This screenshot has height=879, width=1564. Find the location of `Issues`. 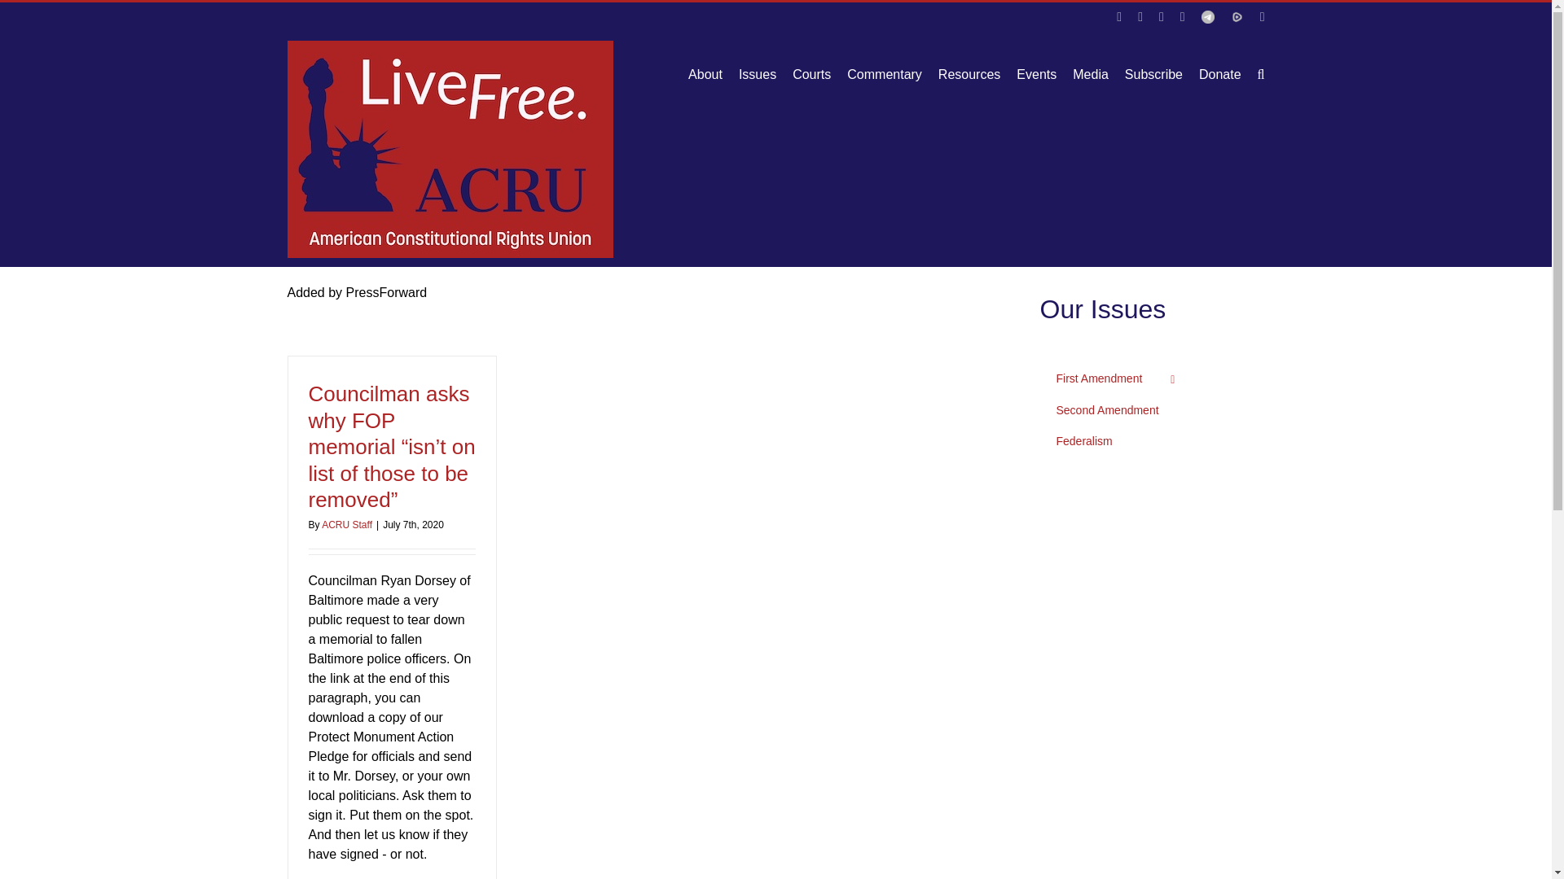

Issues is located at coordinates (757, 74).